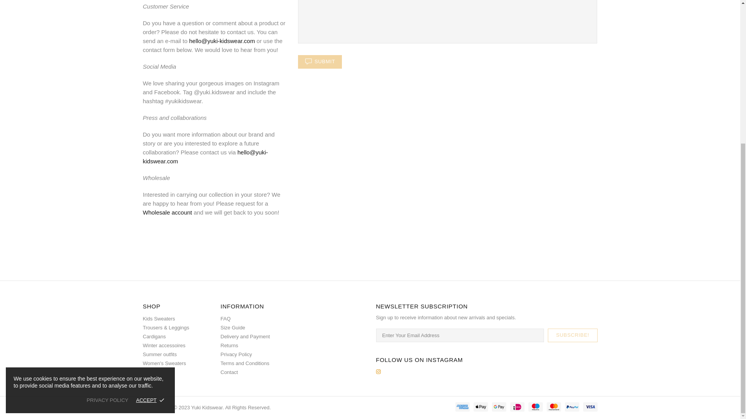  Describe the element at coordinates (245, 363) in the screenshot. I see `Terms and Conditions` at that location.